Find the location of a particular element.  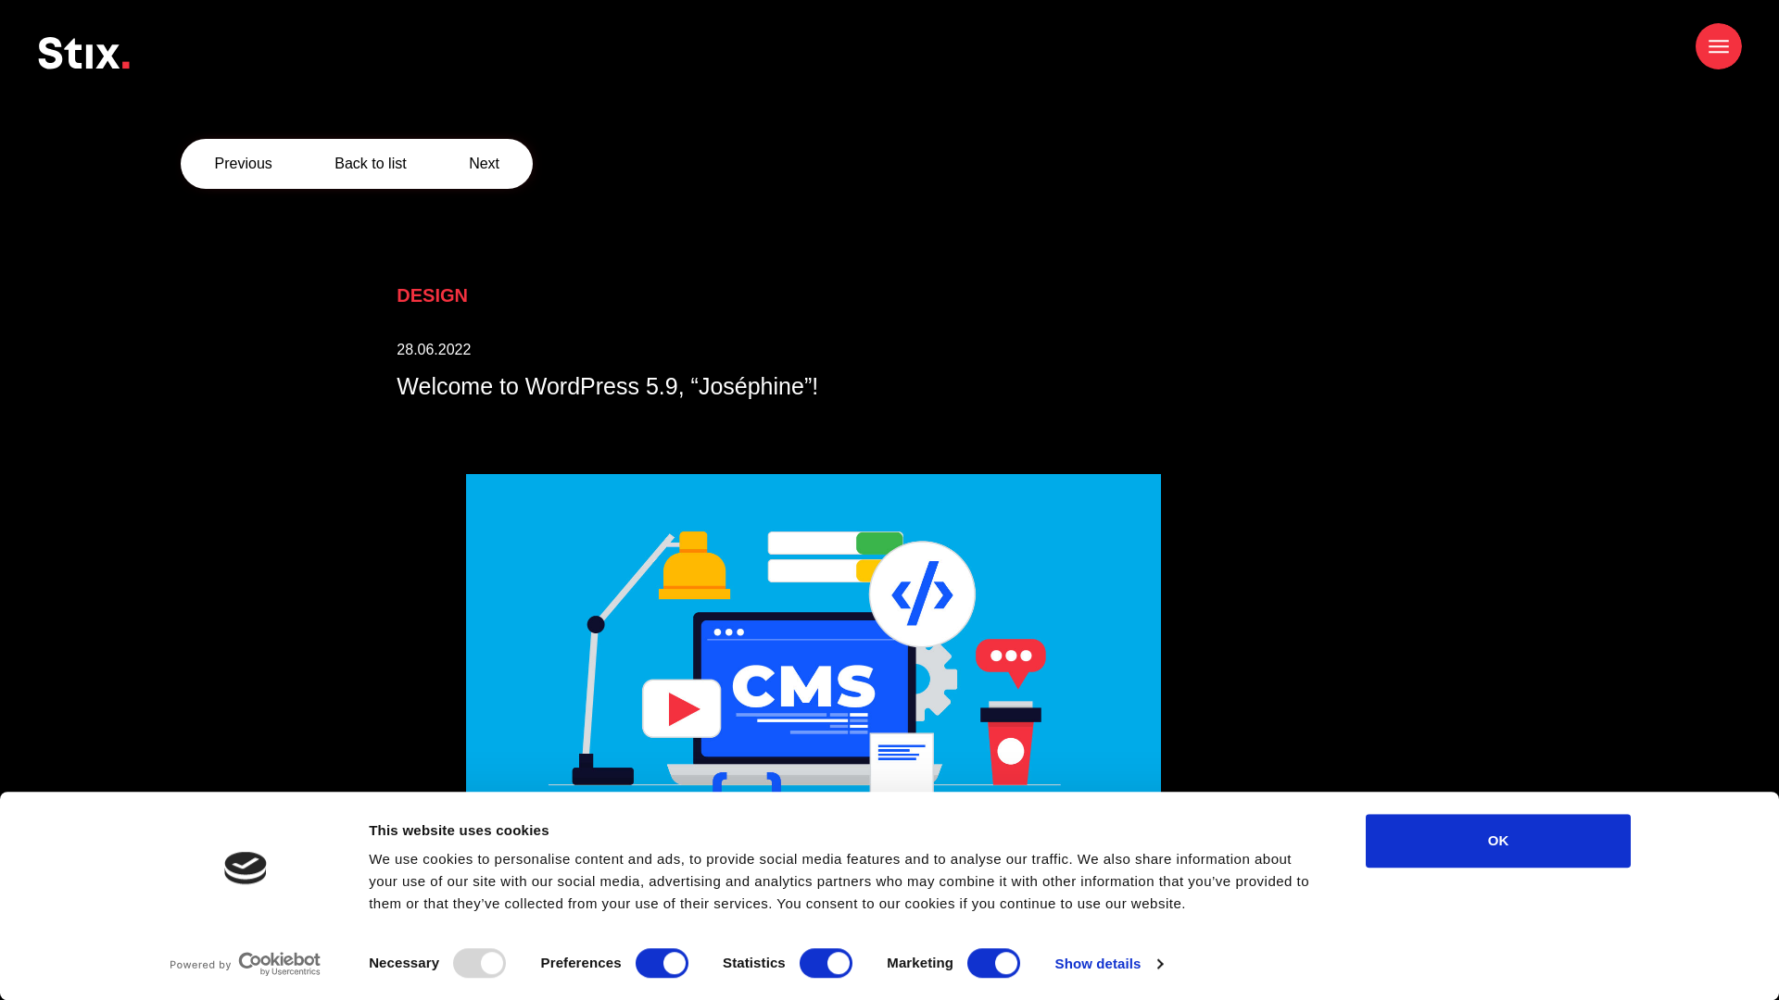

Back to list is located at coordinates (369, 163).